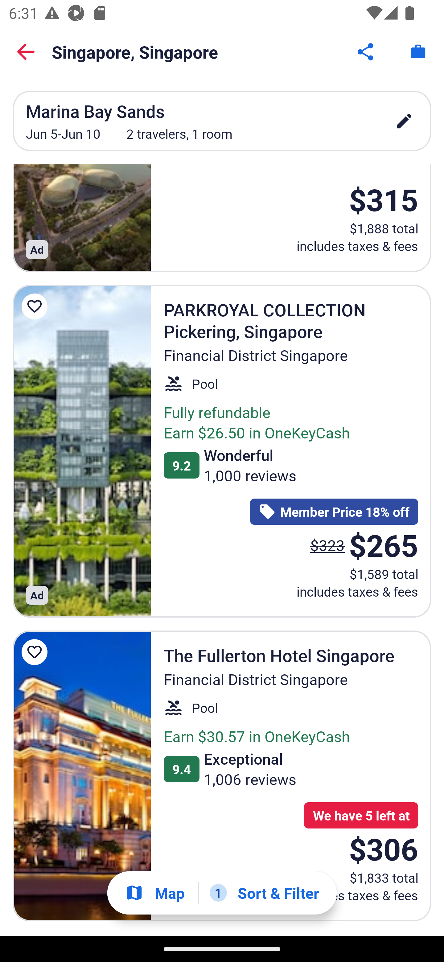 The image size is (444, 962). I want to click on 1 Sort & Filter 1 Filter applied. Filters Button, so click(264, 893).